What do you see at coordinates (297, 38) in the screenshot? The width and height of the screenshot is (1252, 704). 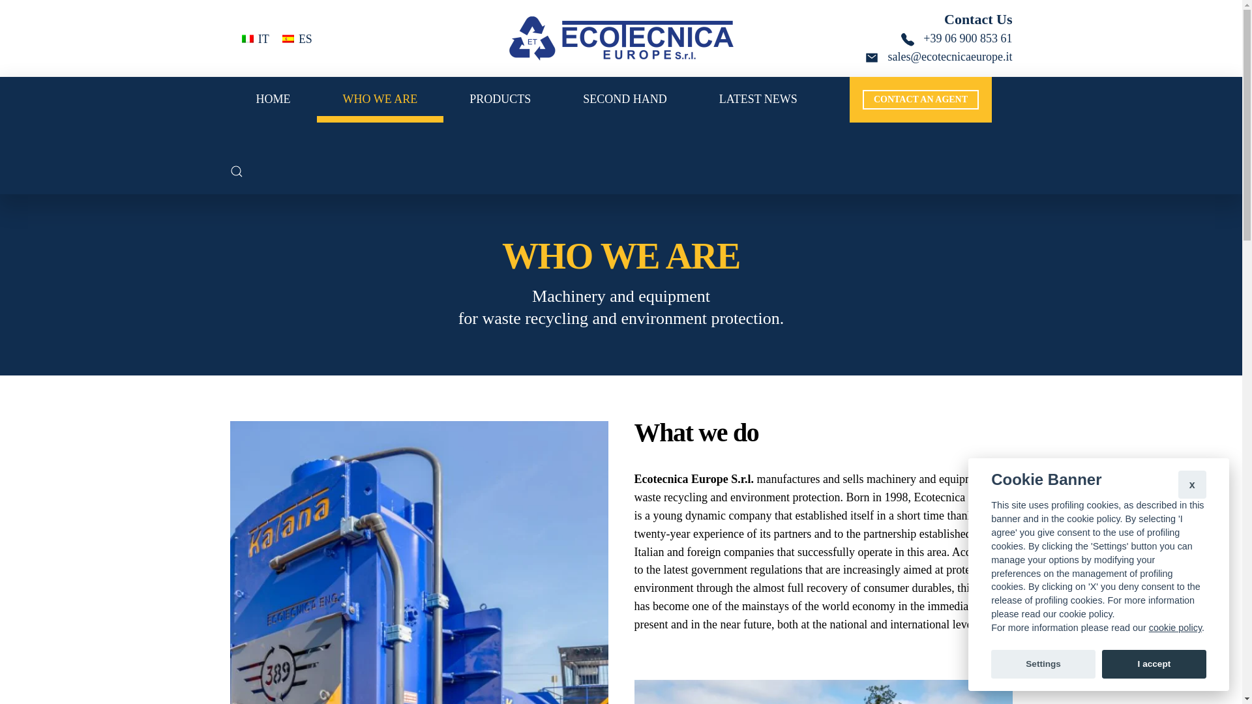 I see `ES` at bounding box center [297, 38].